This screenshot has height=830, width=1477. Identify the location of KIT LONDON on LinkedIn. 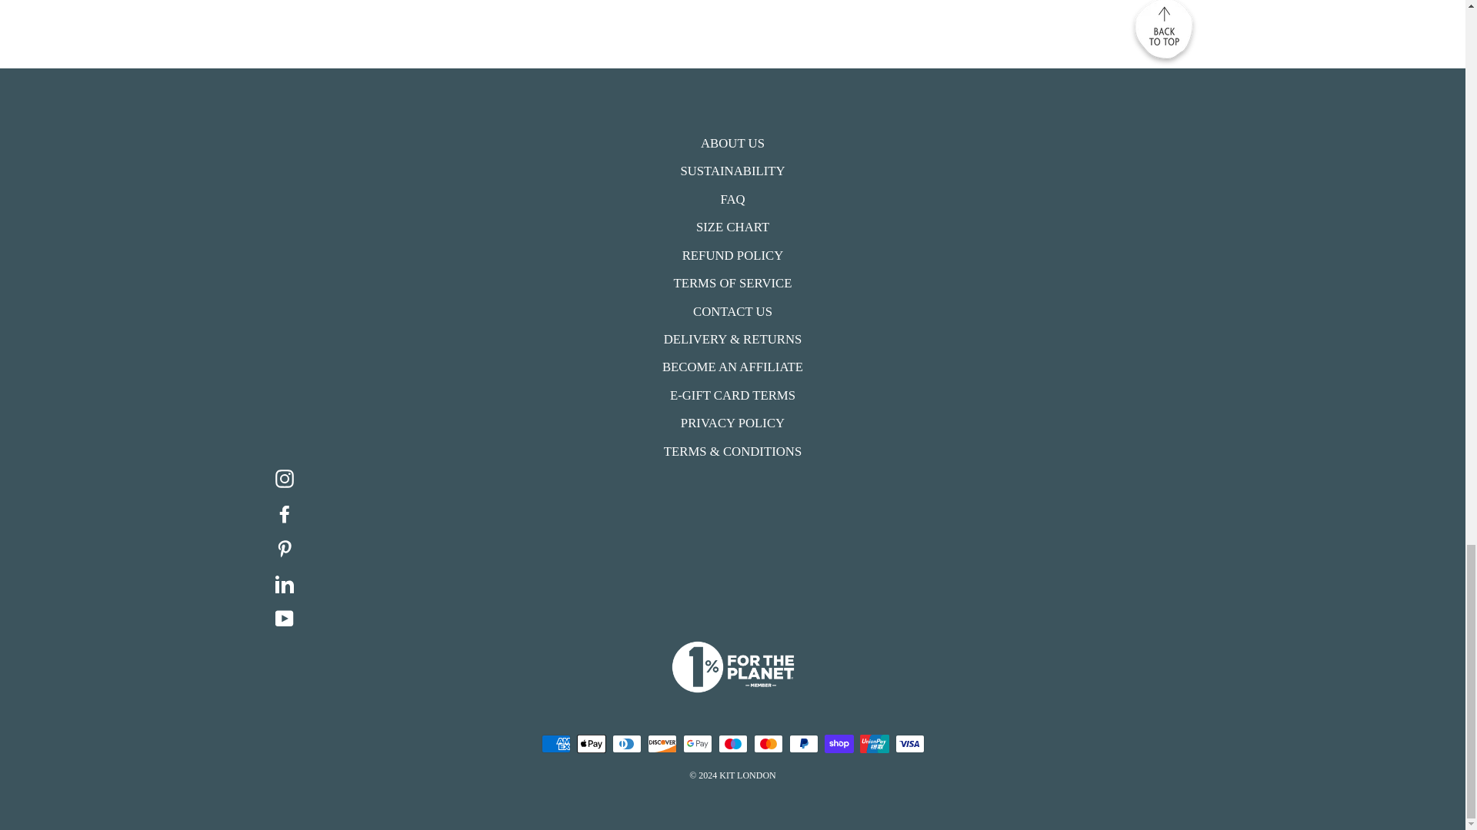
(738, 583).